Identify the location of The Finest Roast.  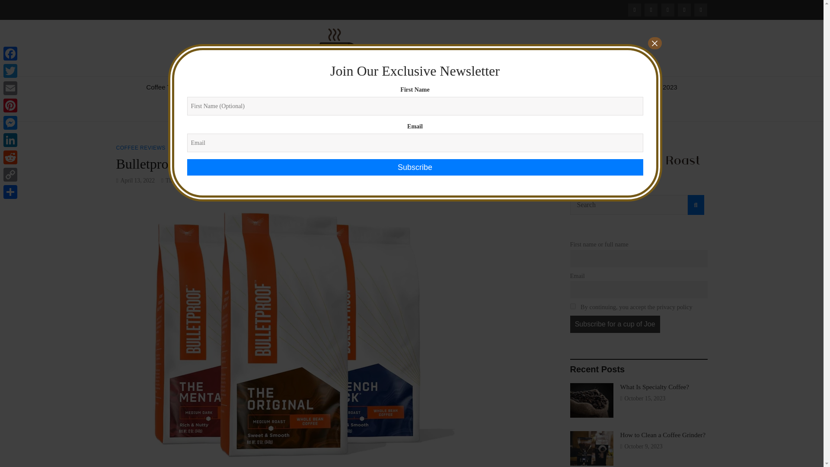
(199, 80).